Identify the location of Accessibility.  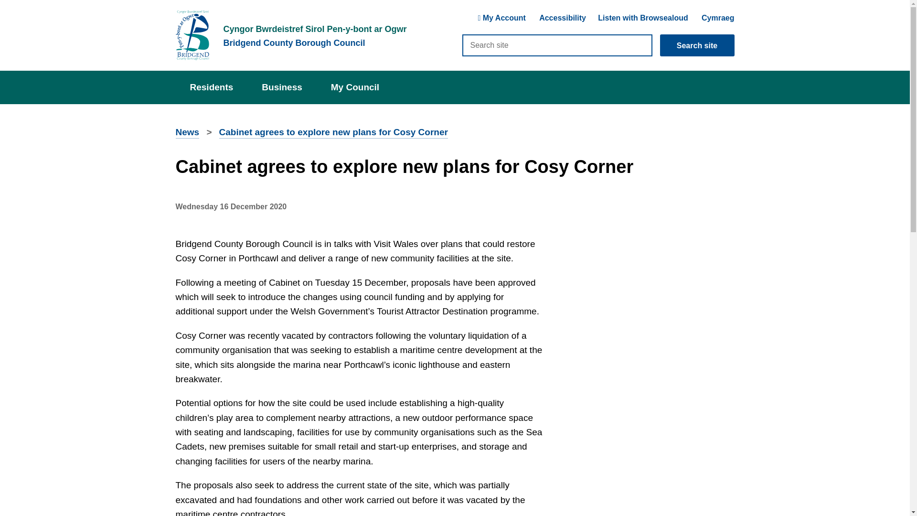
(562, 19).